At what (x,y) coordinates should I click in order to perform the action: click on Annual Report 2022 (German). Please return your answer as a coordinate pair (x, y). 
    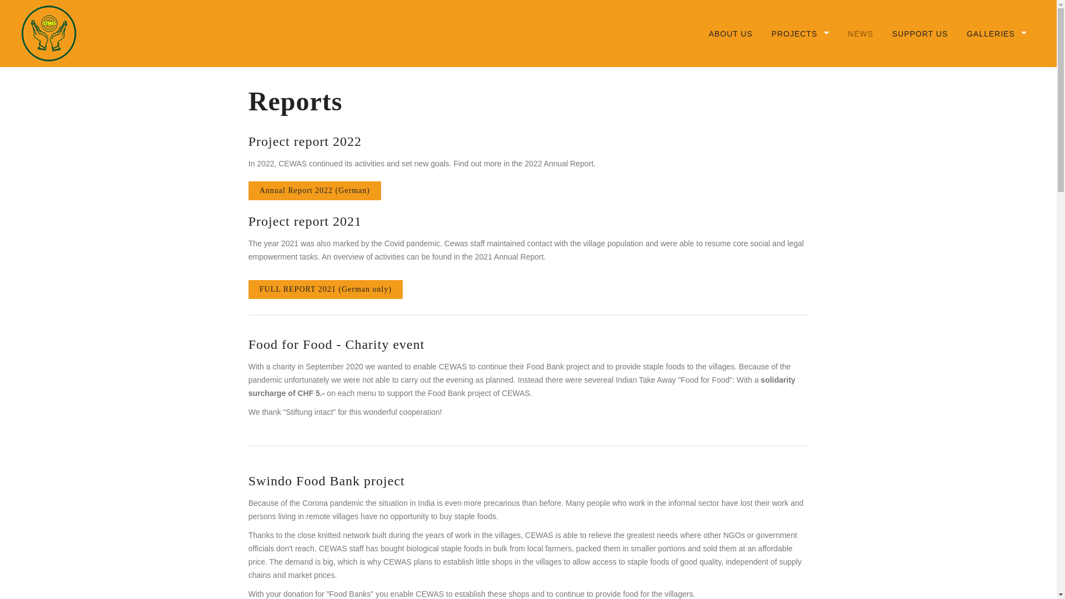
    Looking at the image, I should click on (315, 191).